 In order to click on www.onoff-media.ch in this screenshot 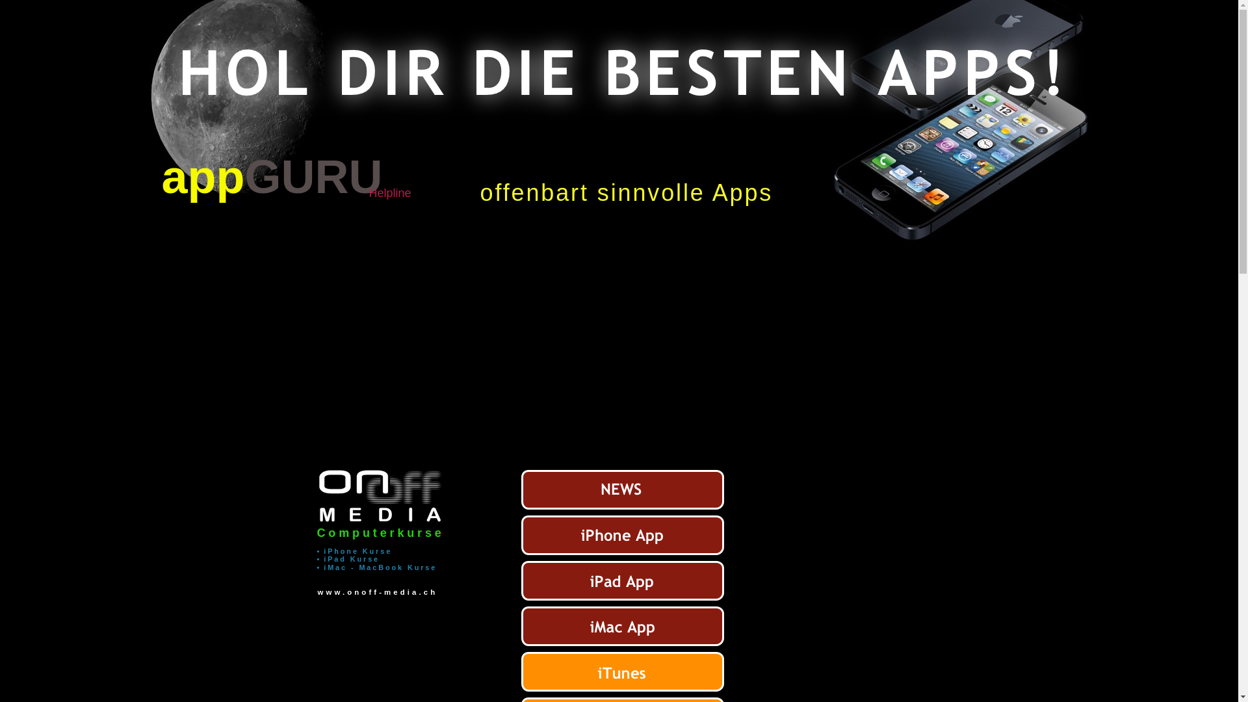, I will do `click(377, 591)`.